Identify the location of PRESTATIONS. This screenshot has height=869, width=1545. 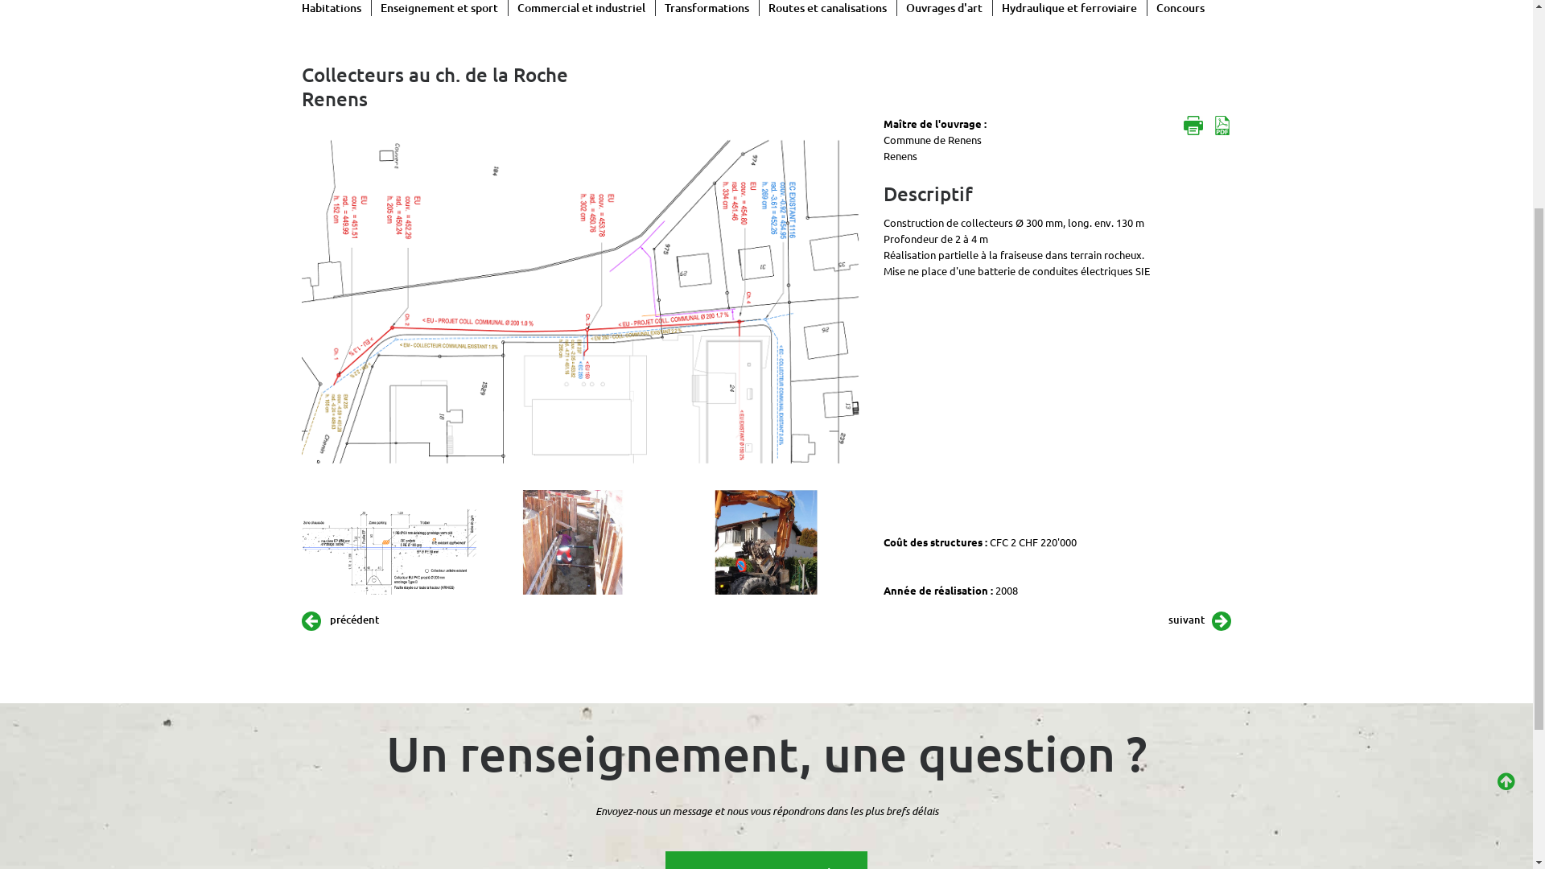
(1123, 59).